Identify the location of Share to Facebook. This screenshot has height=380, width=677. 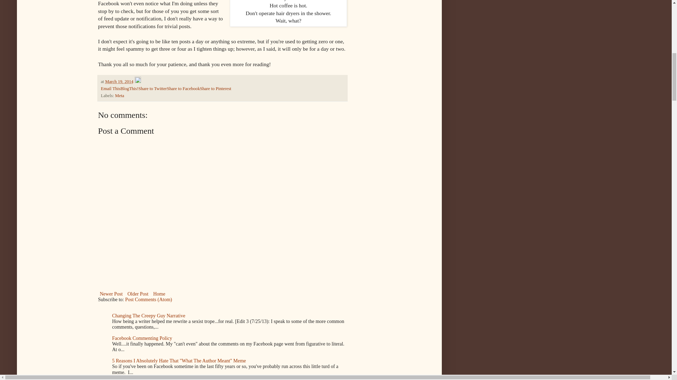
(183, 89).